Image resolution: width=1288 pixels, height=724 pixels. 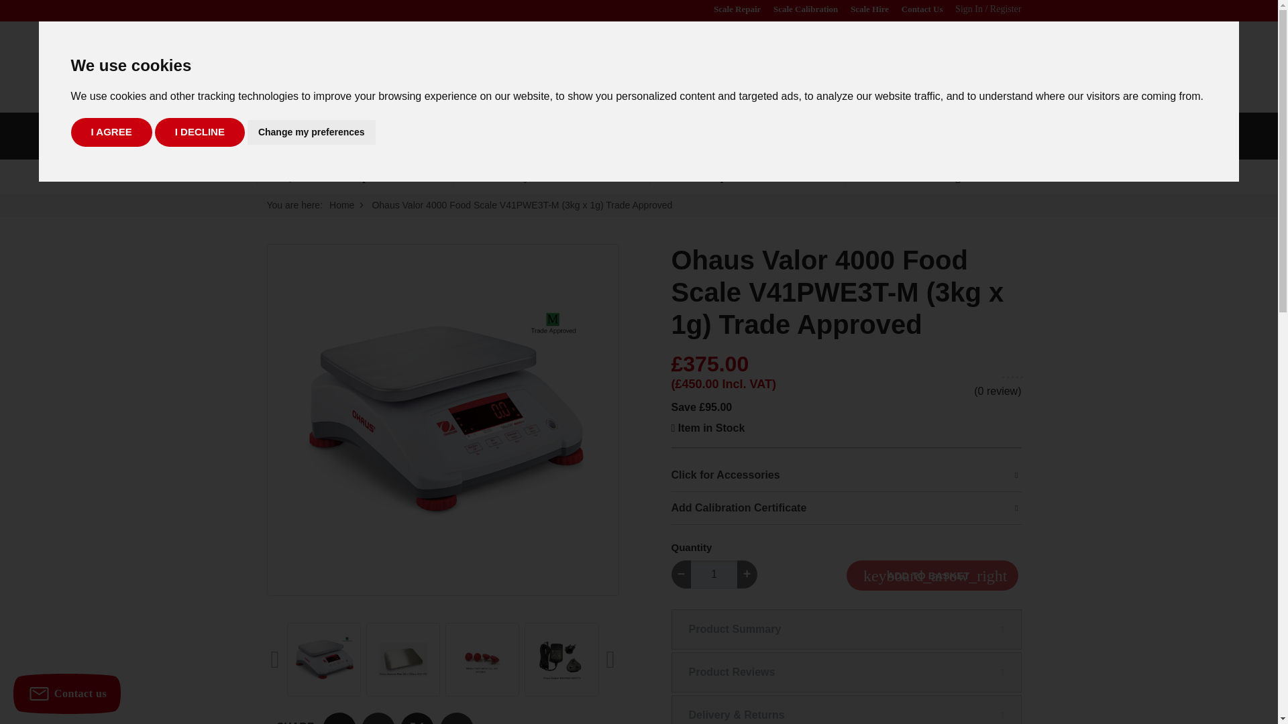 I want to click on Change my preferences, so click(x=311, y=133).